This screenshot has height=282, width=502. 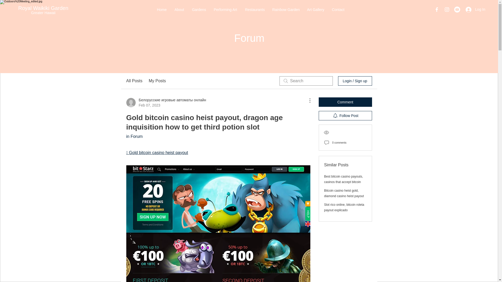 I want to click on Follow Post, so click(x=345, y=116).